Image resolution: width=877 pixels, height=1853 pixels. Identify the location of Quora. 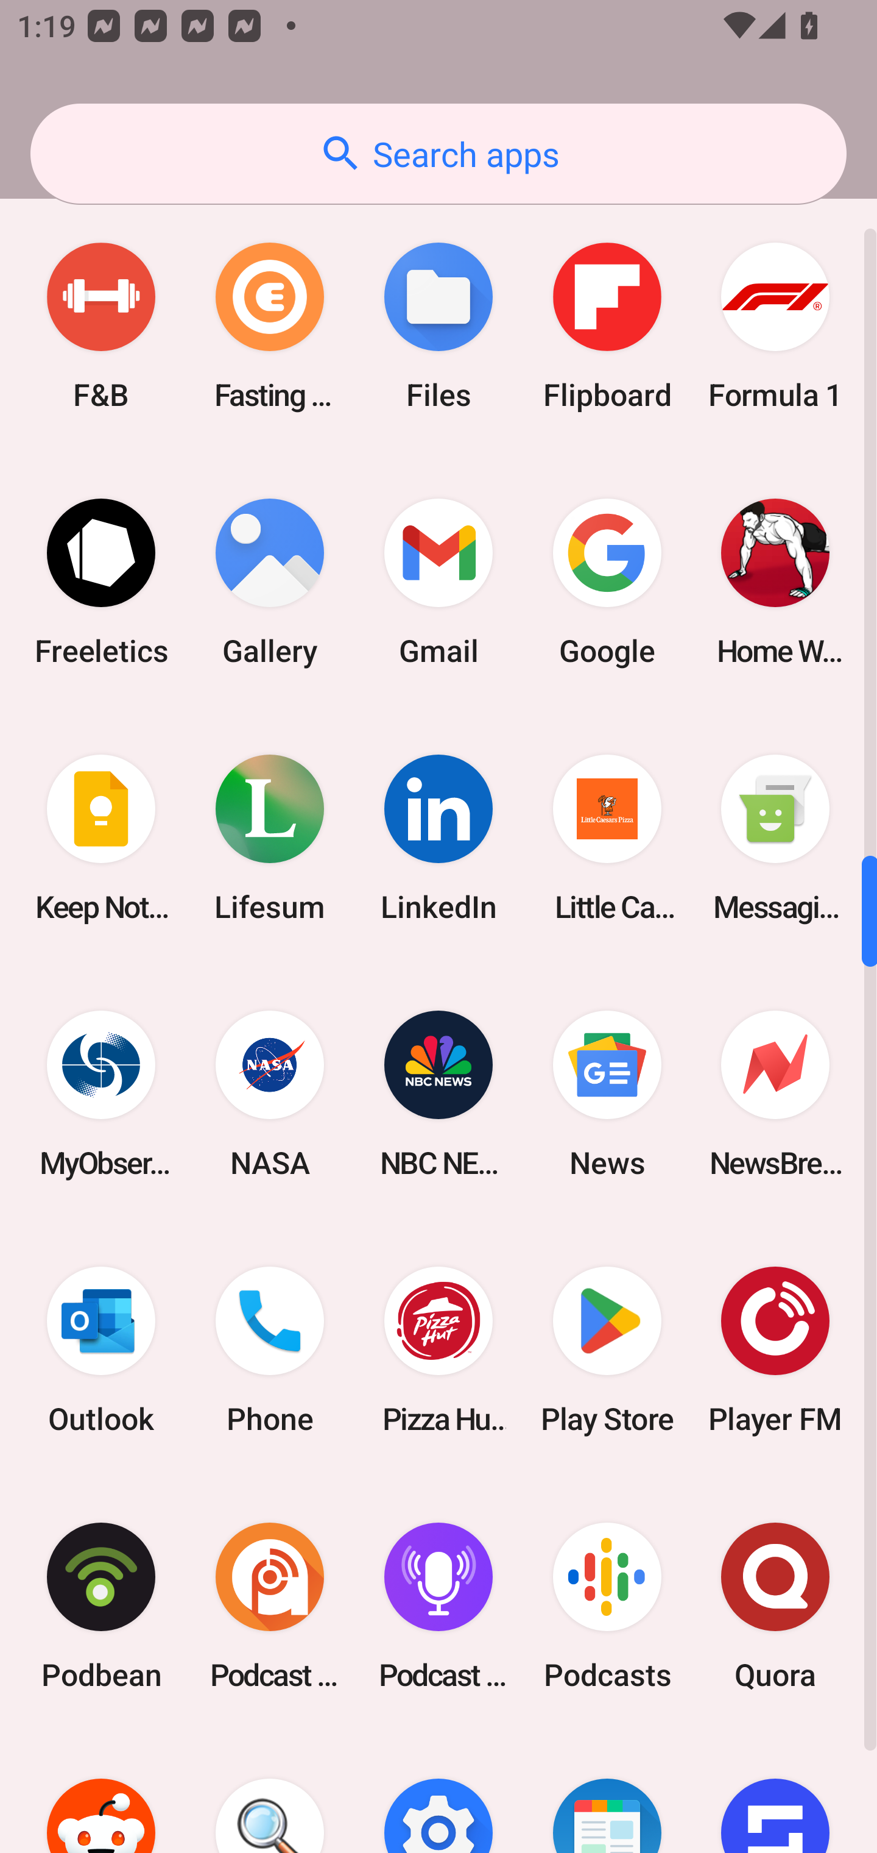
(775, 1606).